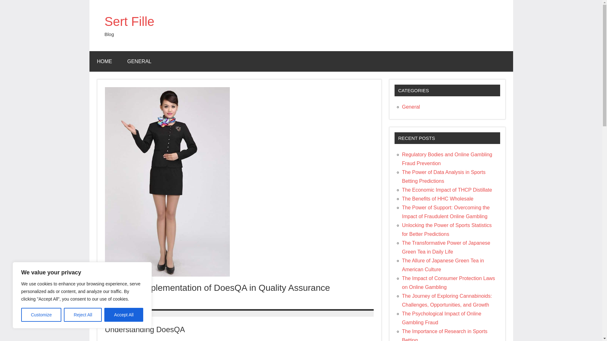 This screenshot has height=341, width=607. I want to click on Sert Fille, so click(129, 21).